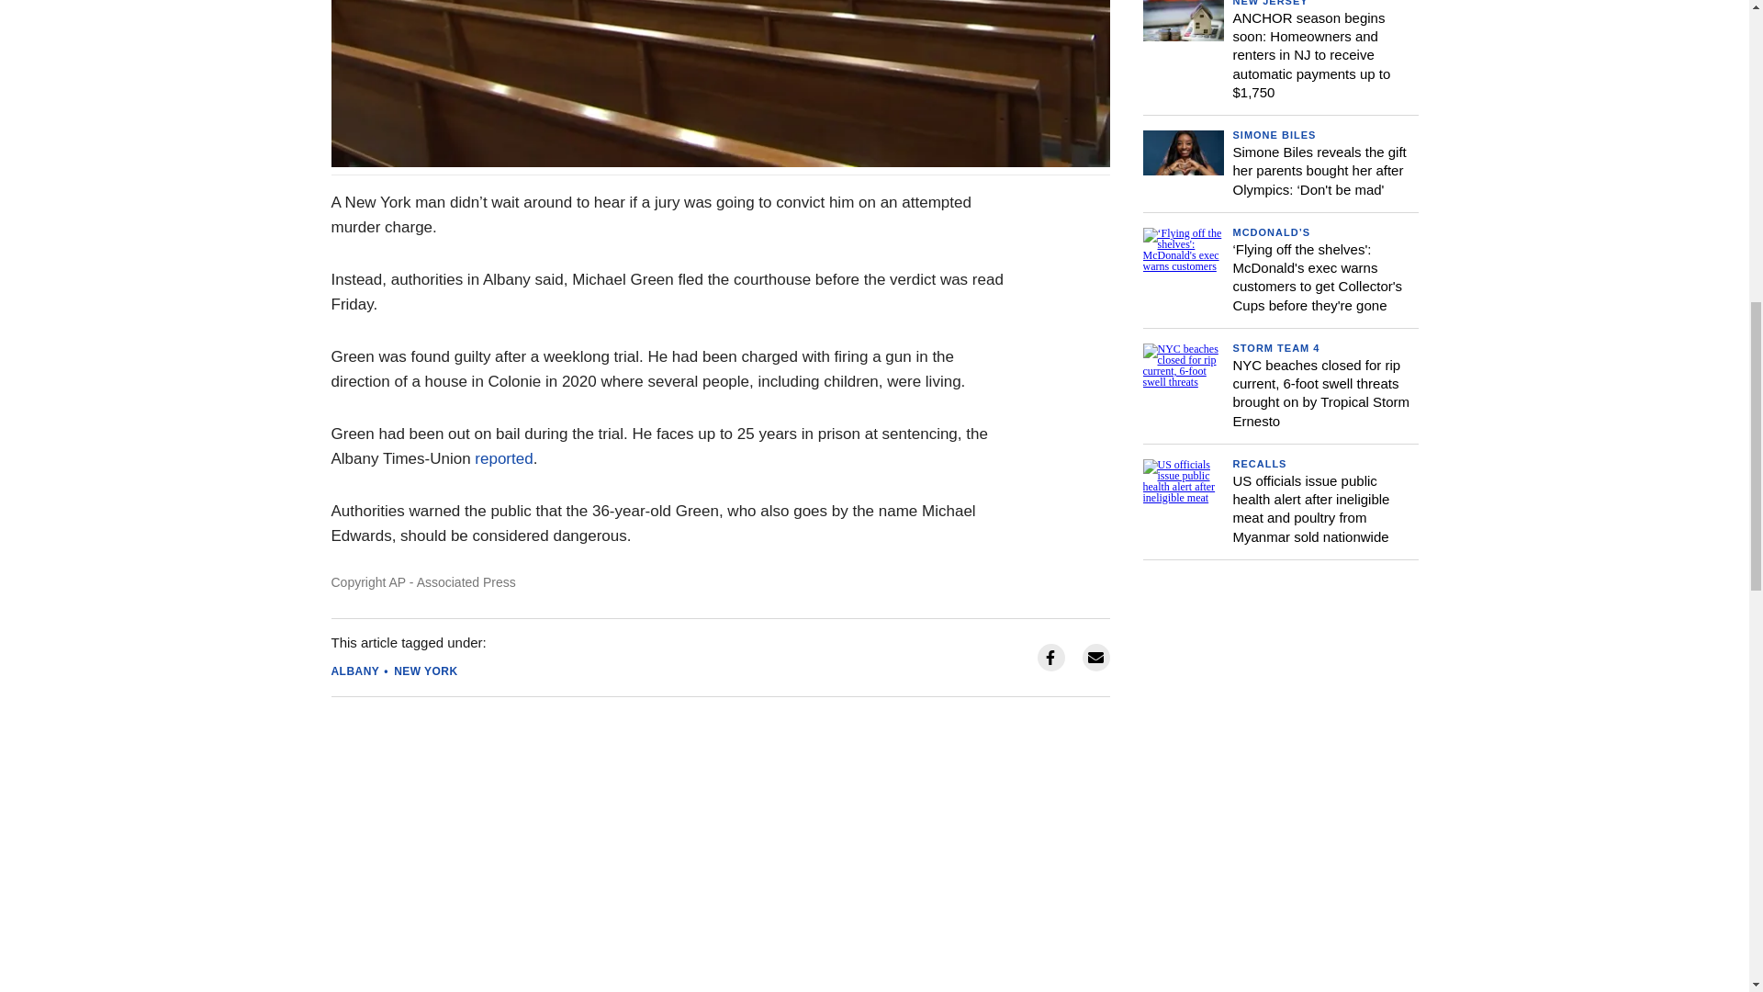 The image size is (1763, 992). I want to click on reported, so click(503, 458).